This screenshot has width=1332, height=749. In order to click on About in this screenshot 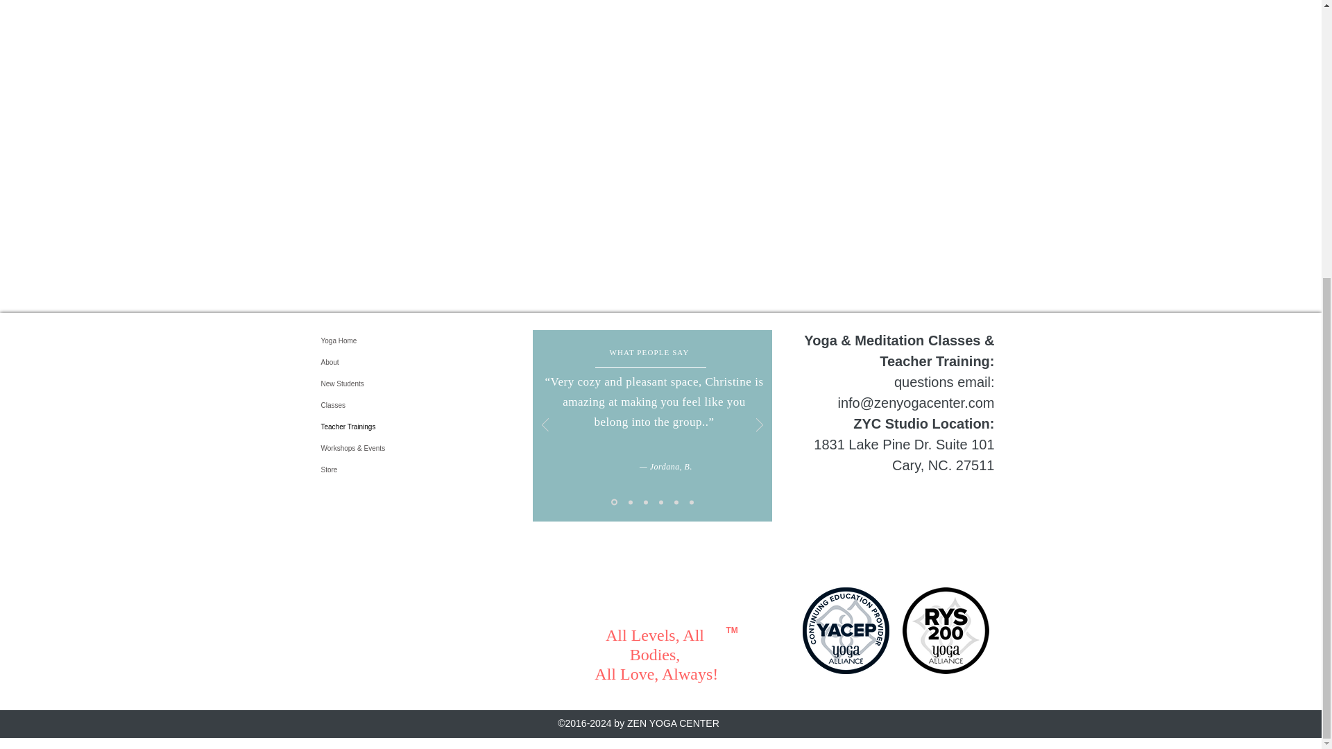, I will do `click(364, 362)`.